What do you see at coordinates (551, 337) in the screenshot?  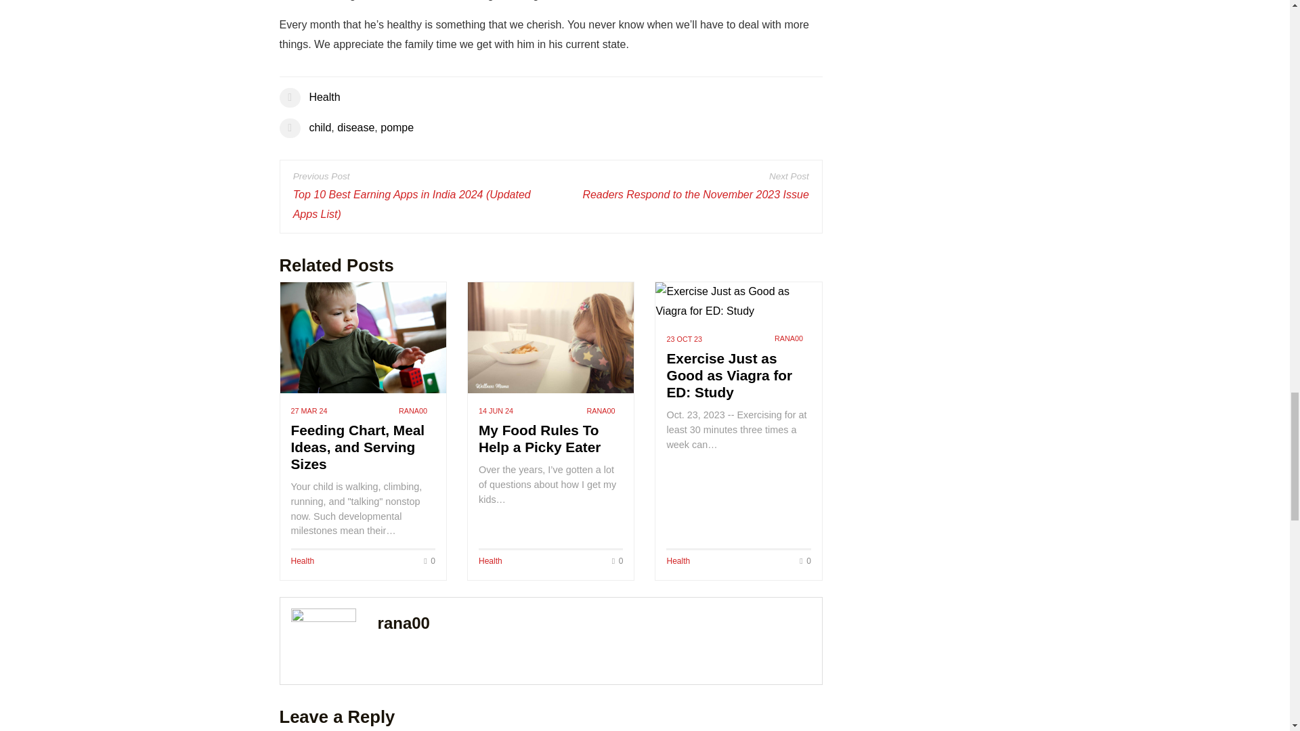 I see `My Food Rules To Help a Picky Eater` at bounding box center [551, 337].